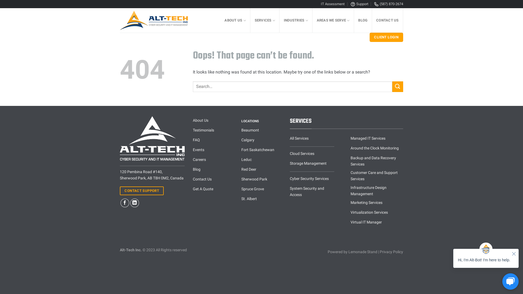 This screenshot has height=294, width=523. I want to click on AREAS WE SERVE, so click(333, 20).